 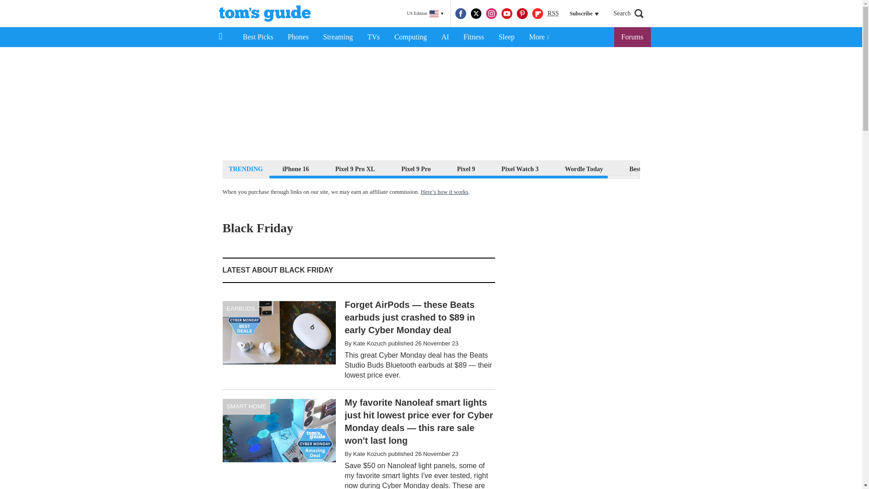 What do you see at coordinates (473, 37) in the screenshot?
I see `Fitness` at bounding box center [473, 37].